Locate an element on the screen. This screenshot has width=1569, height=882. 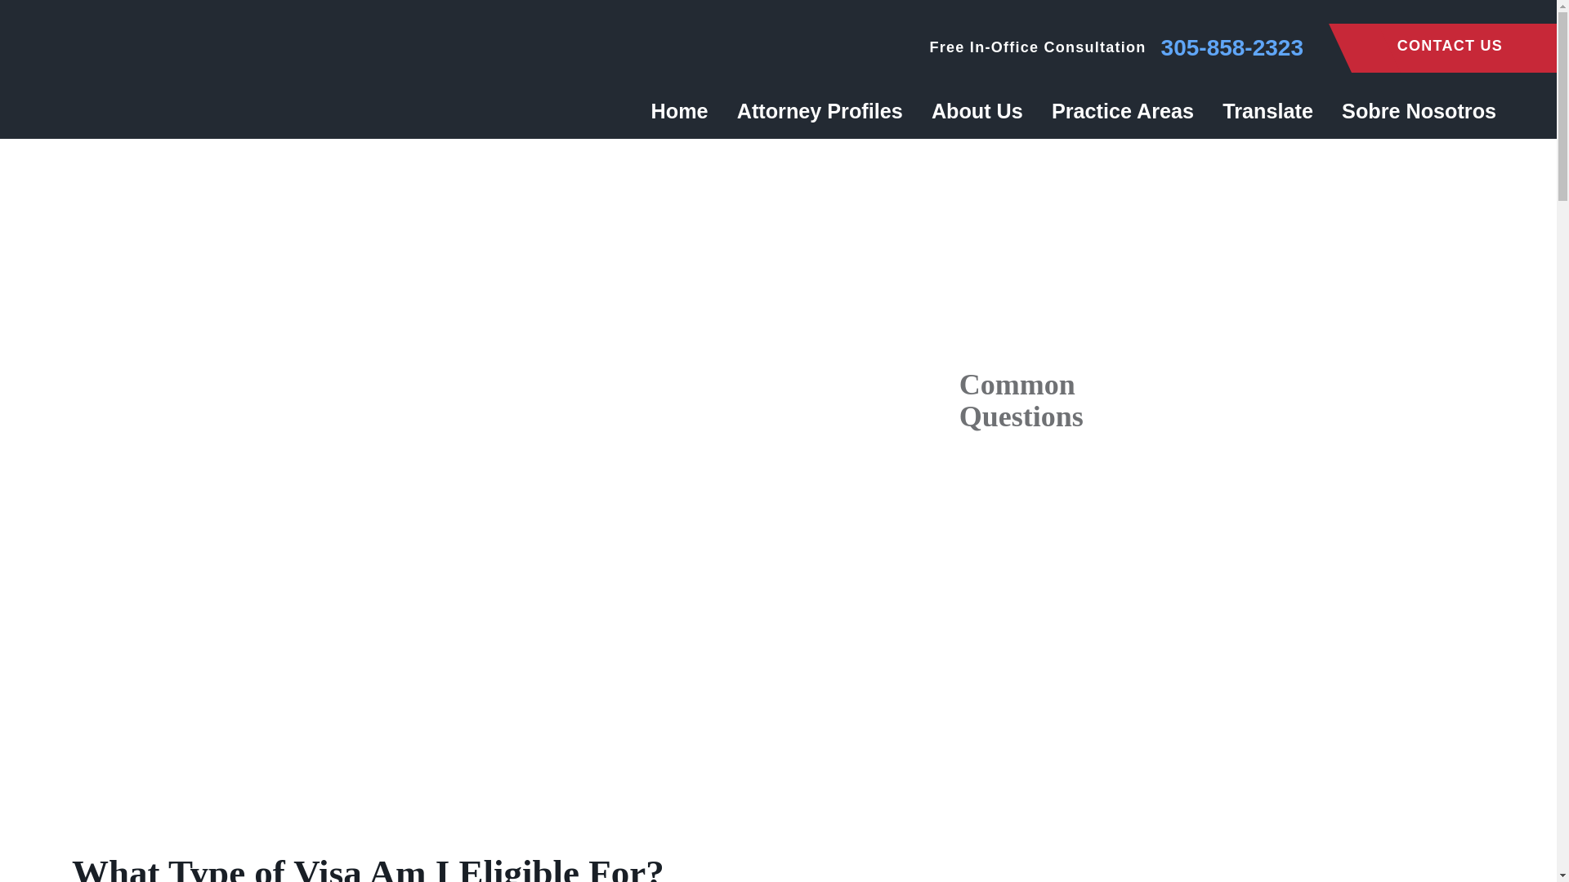
Sobre Nosotros is located at coordinates (1412, 110).